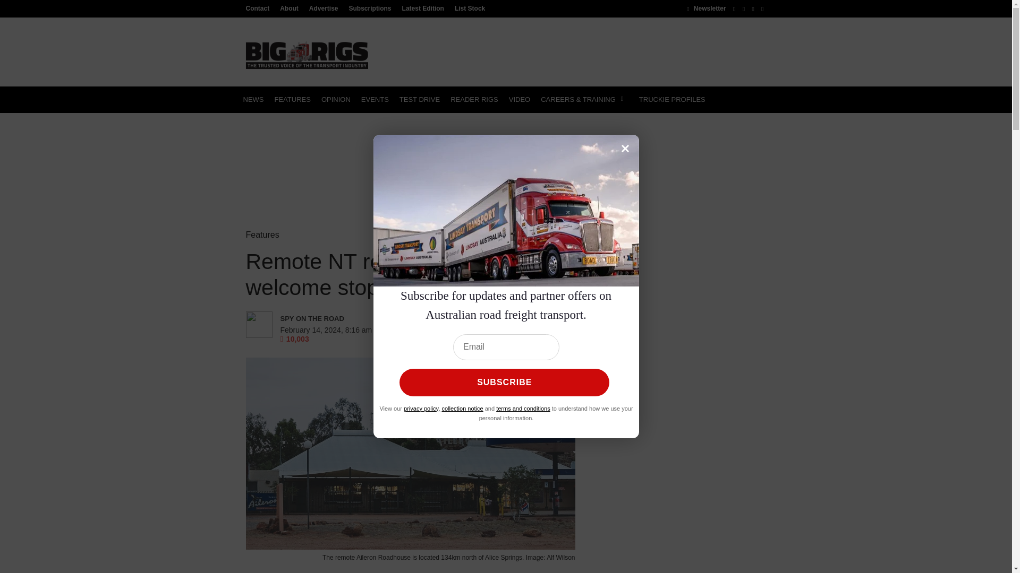 Image resolution: width=1020 pixels, height=573 pixels. I want to click on Features, so click(262, 235).